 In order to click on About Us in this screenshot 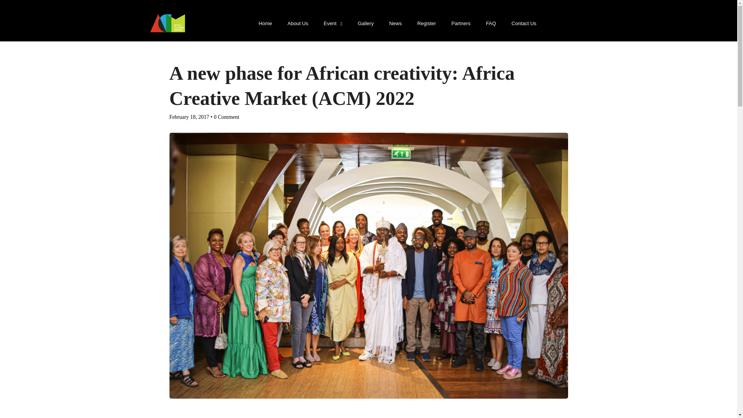, I will do `click(298, 24)`.